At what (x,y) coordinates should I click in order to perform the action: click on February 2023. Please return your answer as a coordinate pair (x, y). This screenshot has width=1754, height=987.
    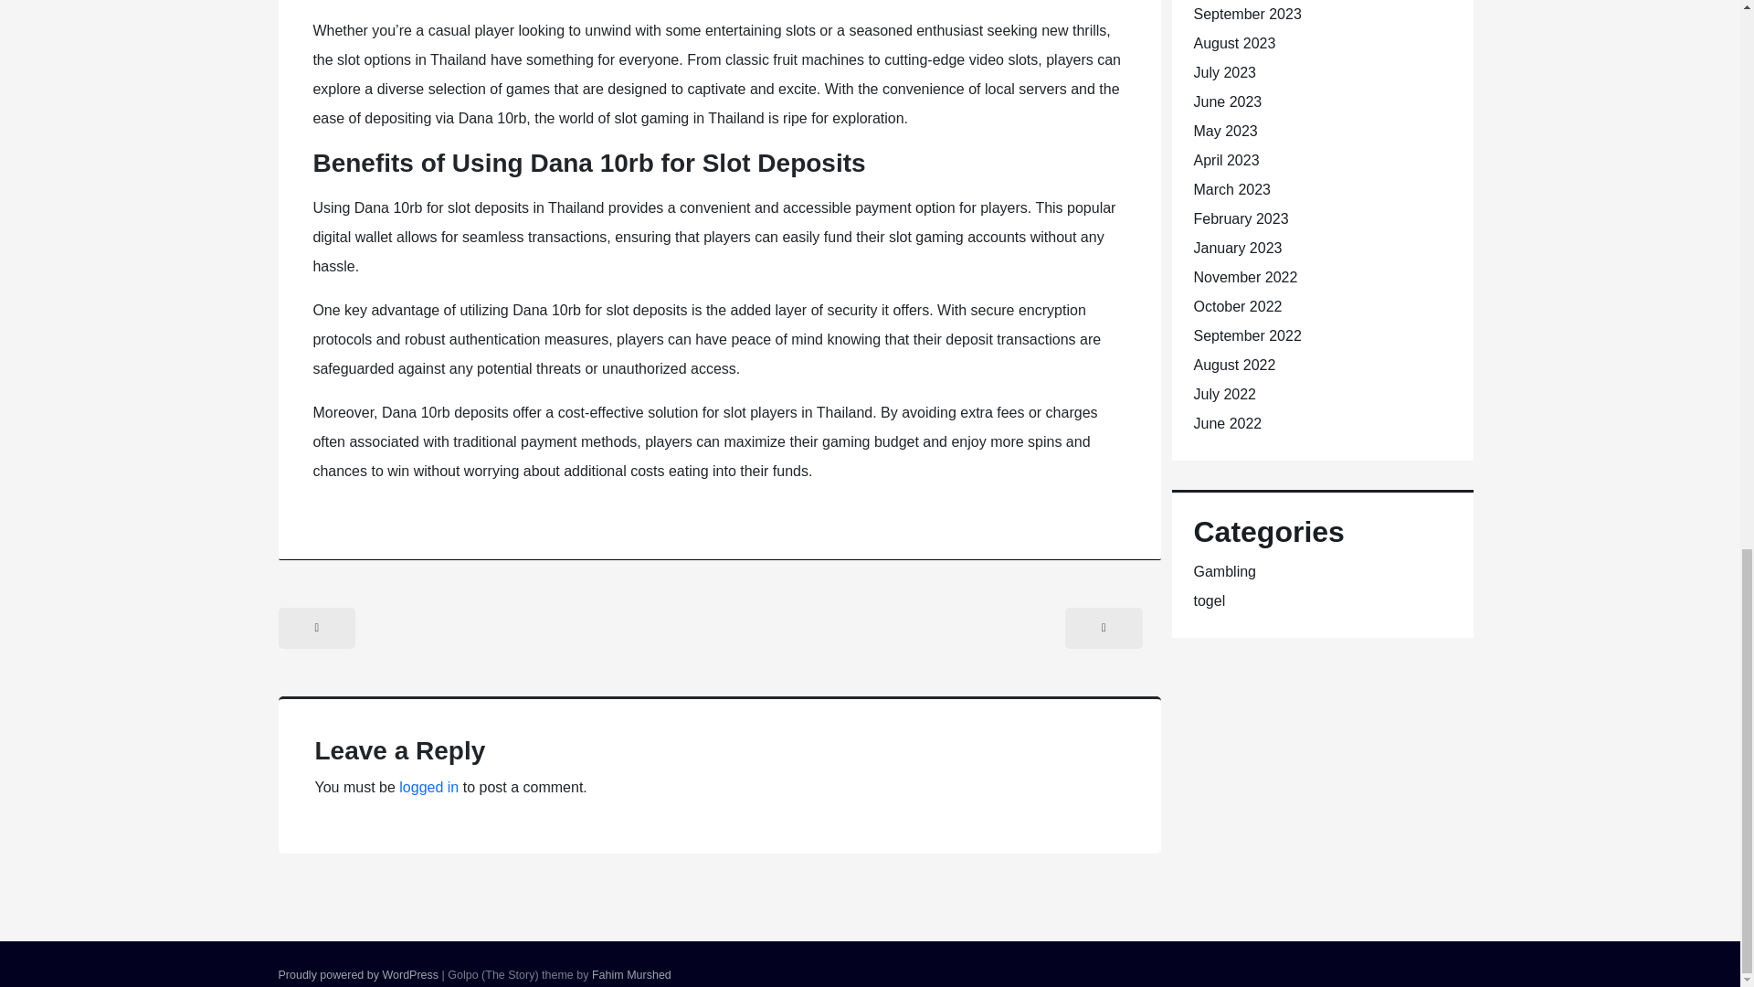
    Looking at the image, I should click on (1240, 219).